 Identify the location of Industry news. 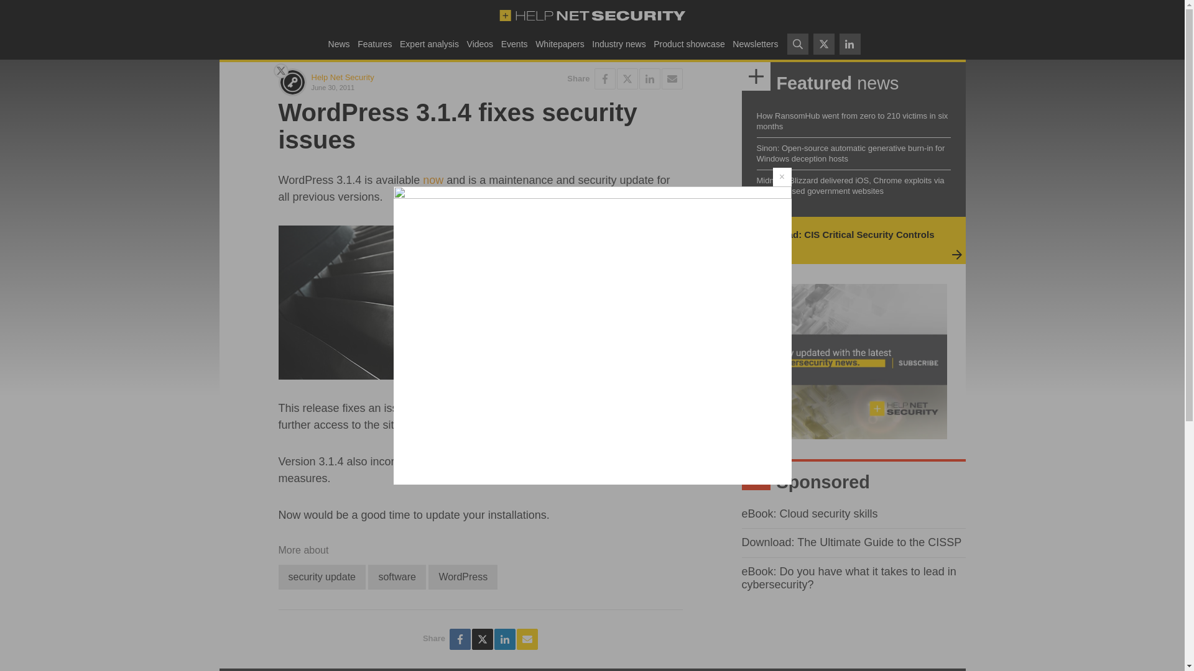
(619, 43).